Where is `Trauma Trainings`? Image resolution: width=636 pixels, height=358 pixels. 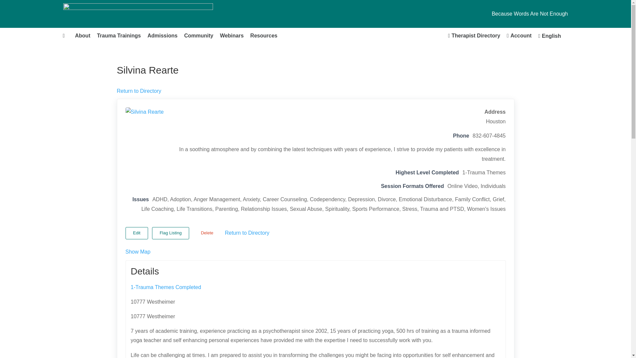
Trauma Trainings is located at coordinates (119, 36).